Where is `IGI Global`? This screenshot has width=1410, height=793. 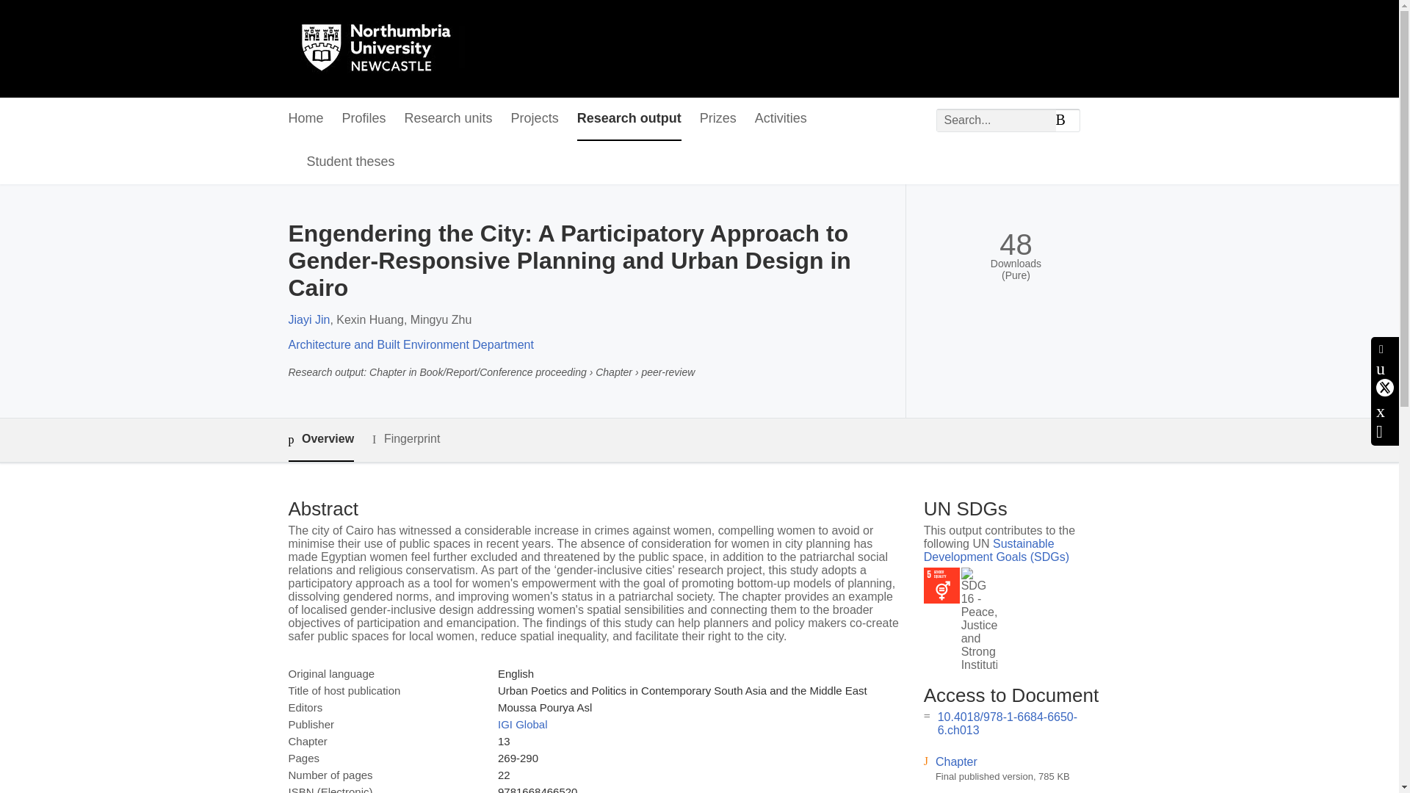 IGI Global is located at coordinates (523, 724).